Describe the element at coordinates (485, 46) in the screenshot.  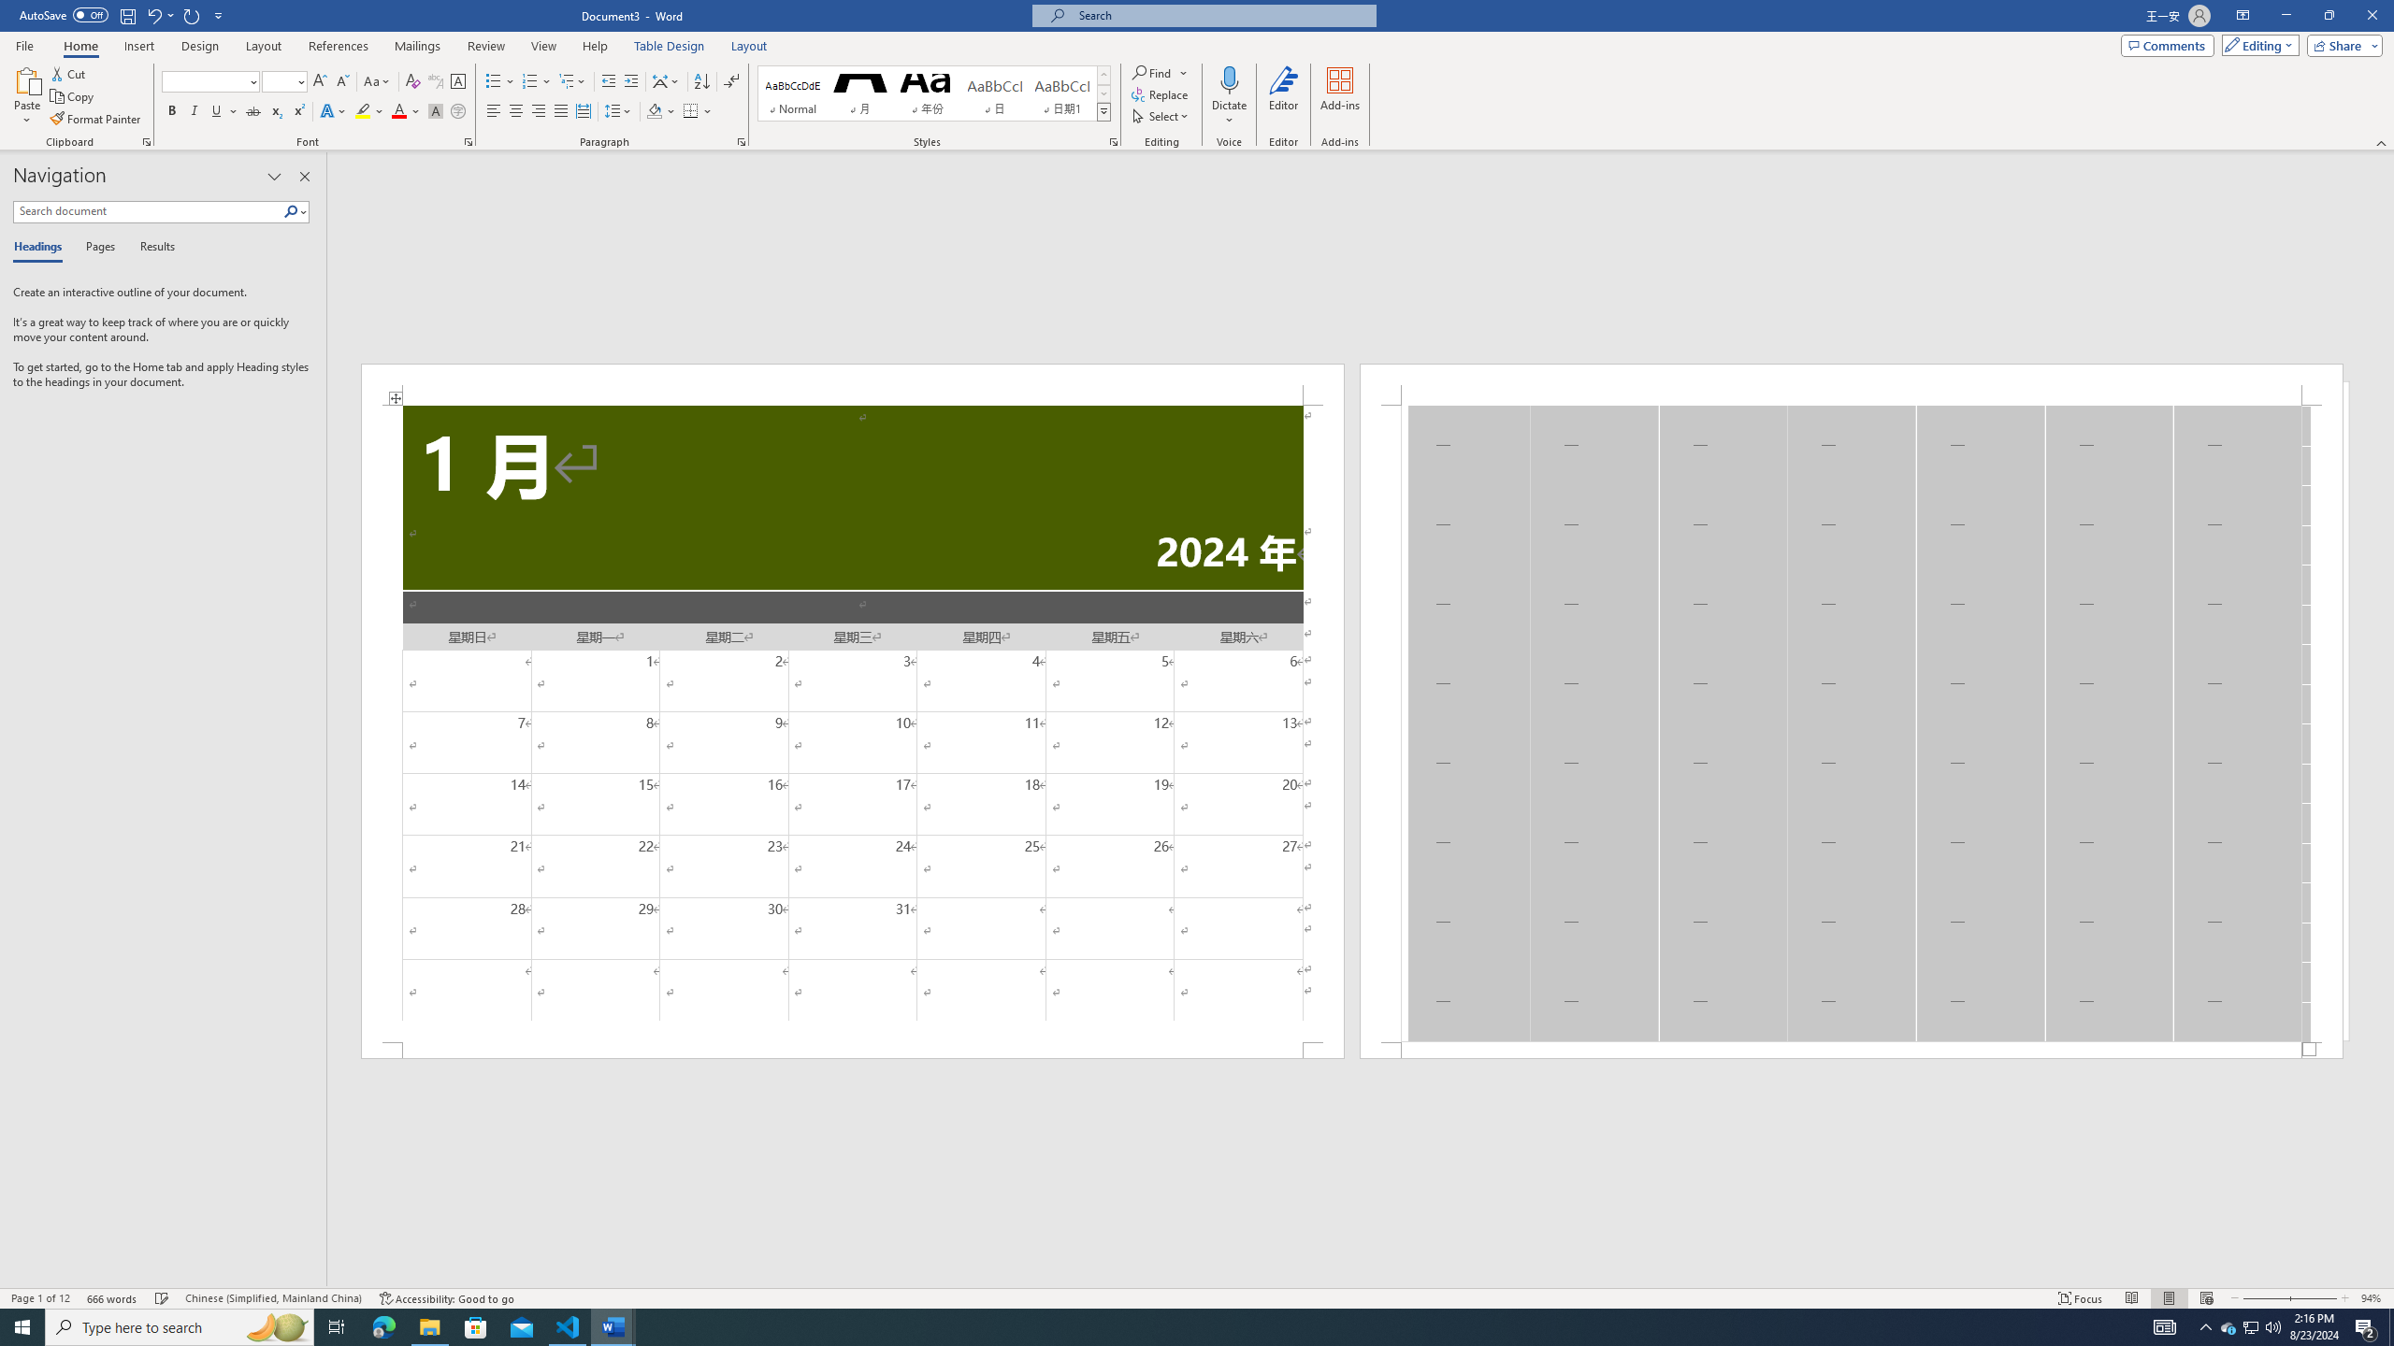
I see `Review` at that location.